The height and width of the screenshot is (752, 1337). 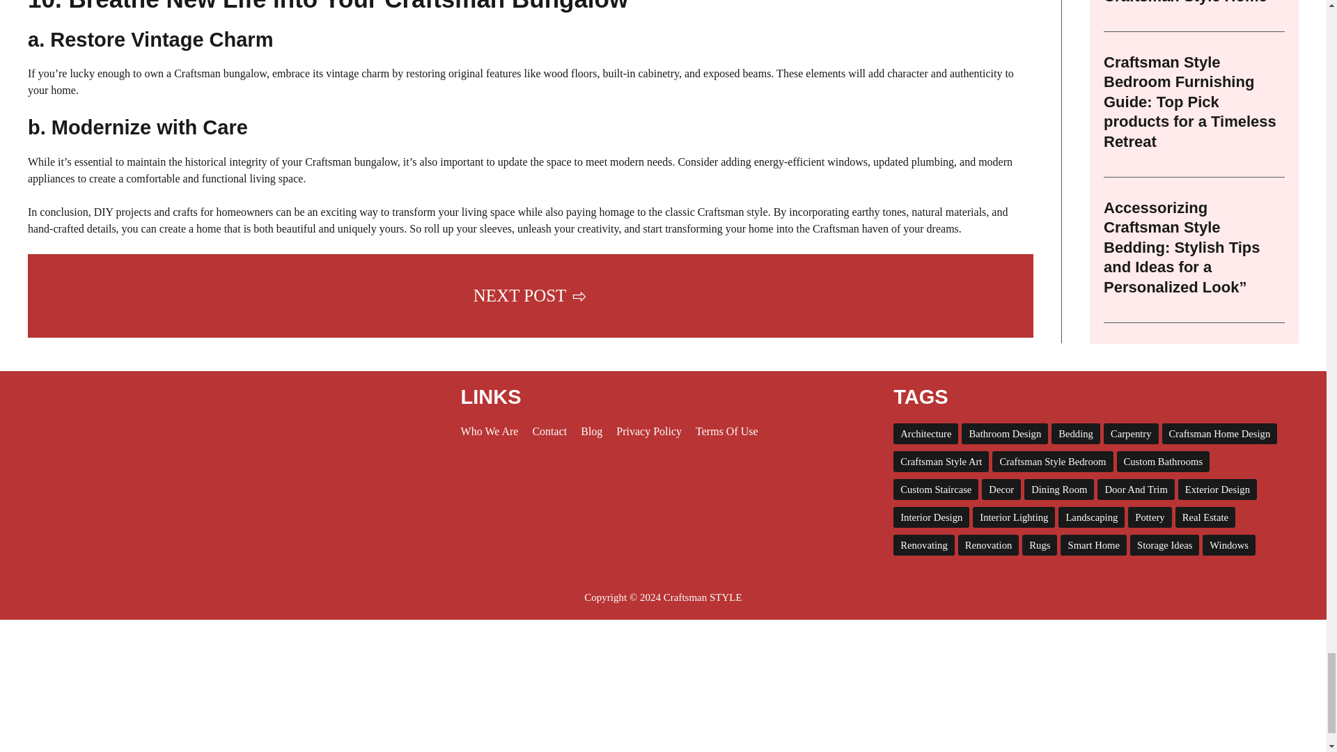 I want to click on Interior Lighting, so click(x=1014, y=517).